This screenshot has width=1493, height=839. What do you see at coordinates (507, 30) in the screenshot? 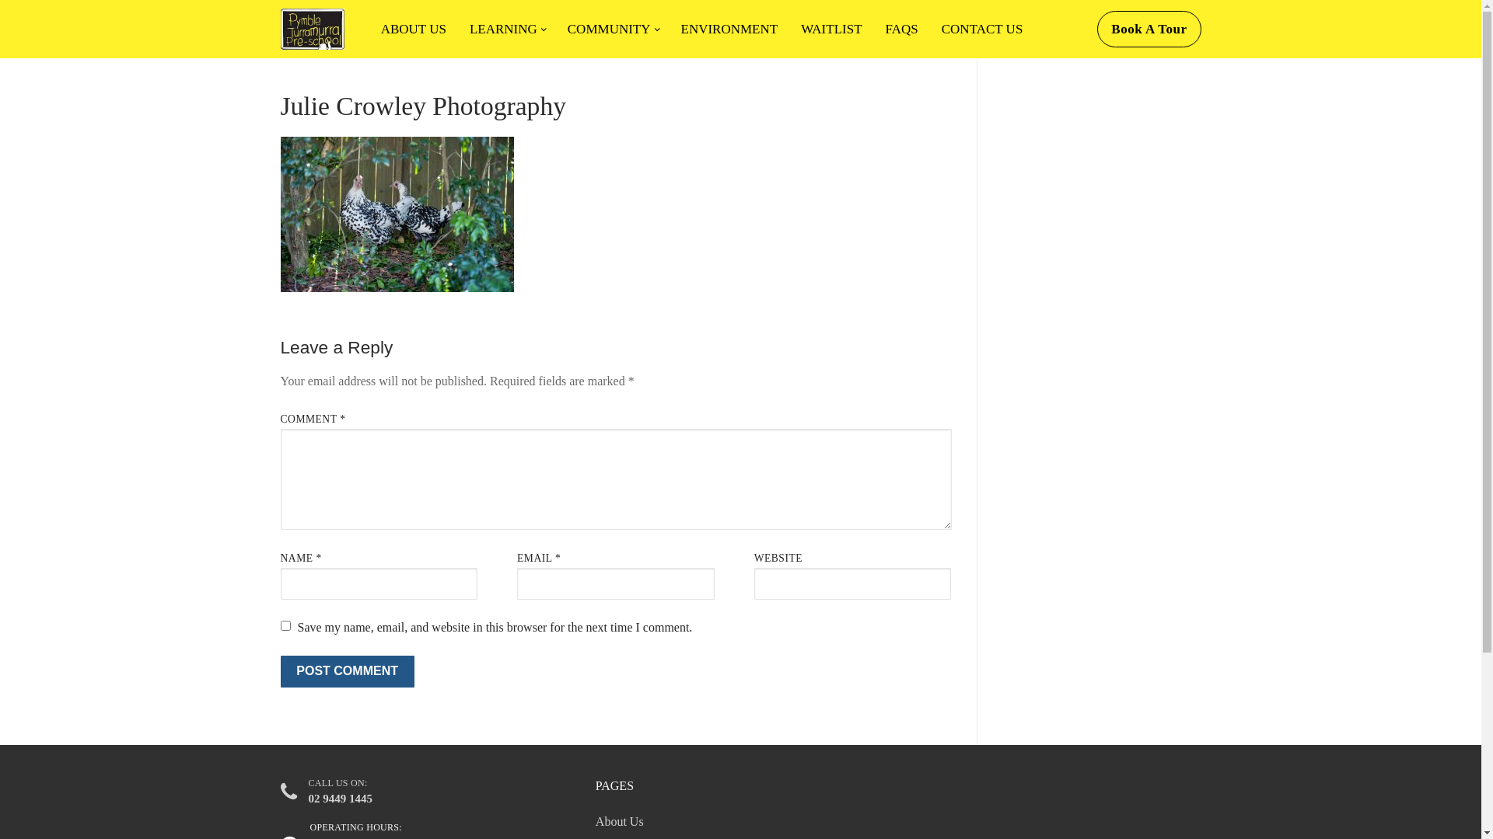
I see `LEARNING
 ` at bounding box center [507, 30].